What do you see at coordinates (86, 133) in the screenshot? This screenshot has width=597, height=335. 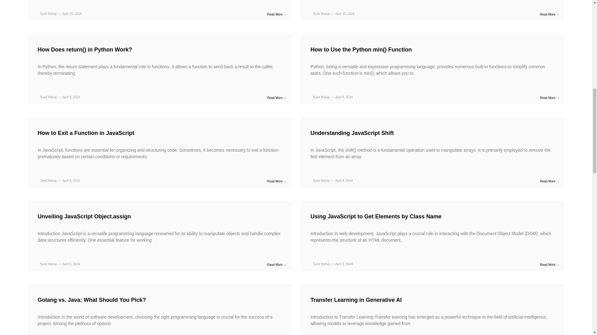 I see `How to Exit a Function in JavaScript` at bounding box center [86, 133].